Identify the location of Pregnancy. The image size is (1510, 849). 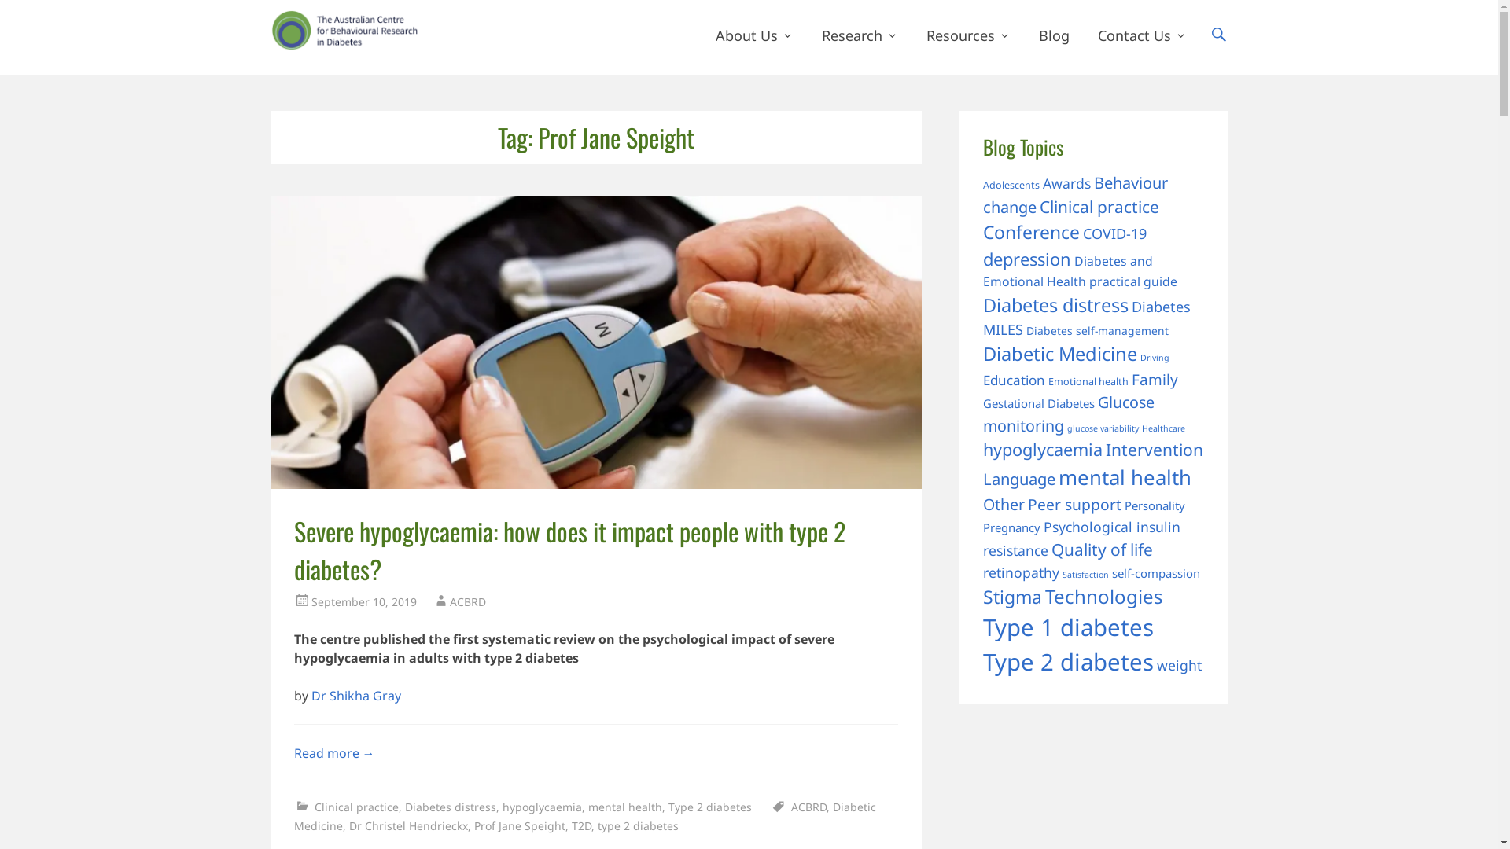
(1011, 527).